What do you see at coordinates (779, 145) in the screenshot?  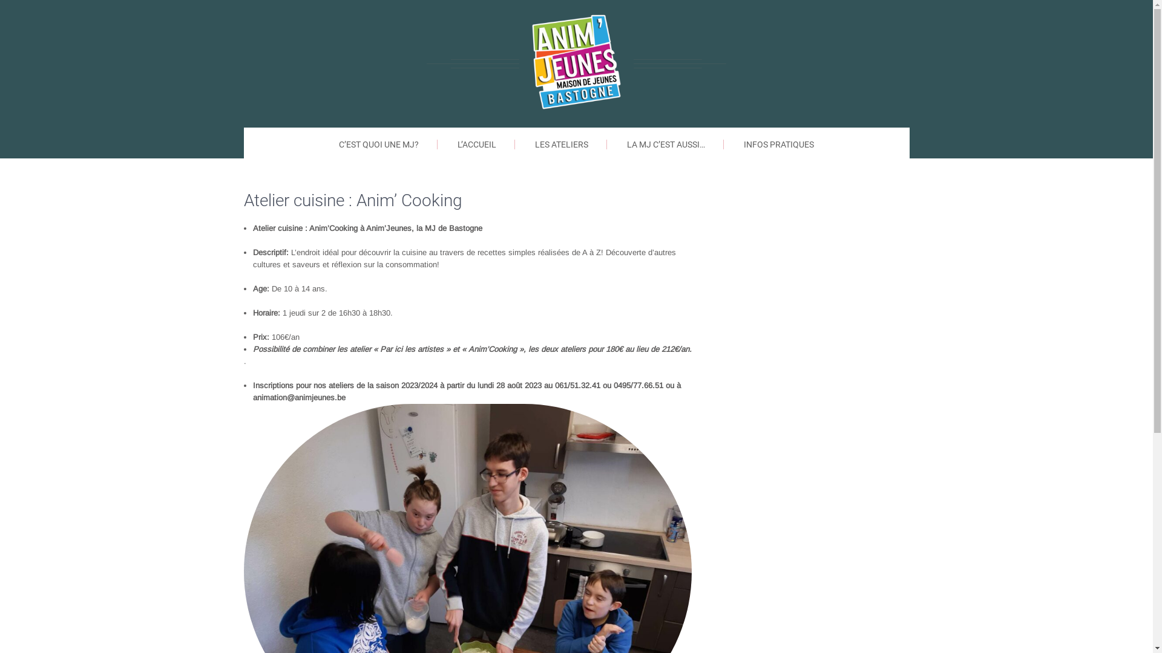 I see `INFOS PRATIQUES` at bounding box center [779, 145].